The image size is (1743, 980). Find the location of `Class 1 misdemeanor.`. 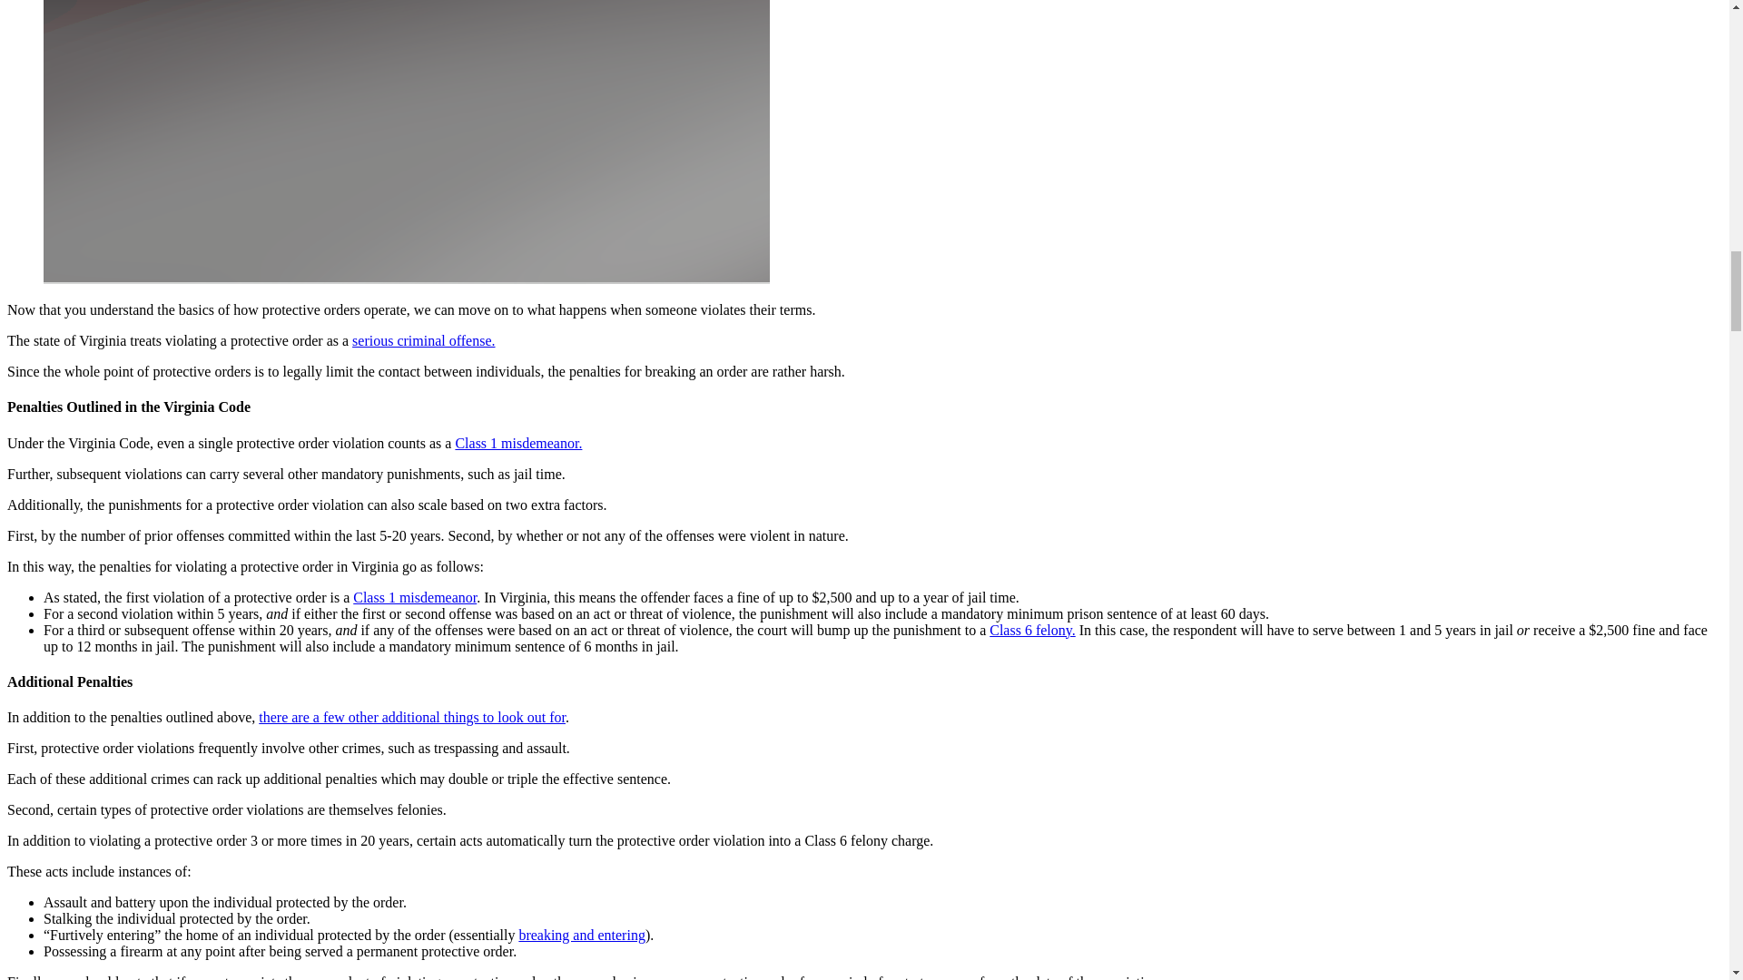

Class 1 misdemeanor. is located at coordinates (518, 443).